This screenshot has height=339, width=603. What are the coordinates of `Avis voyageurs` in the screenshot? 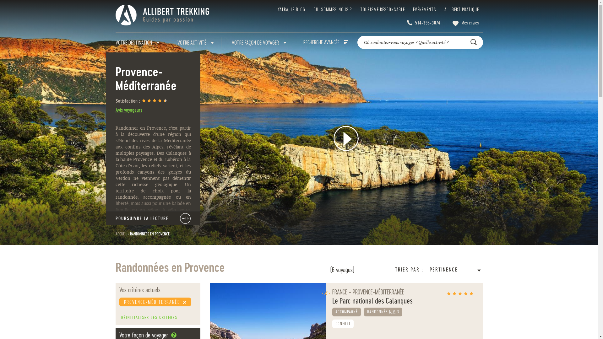 It's located at (129, 110).